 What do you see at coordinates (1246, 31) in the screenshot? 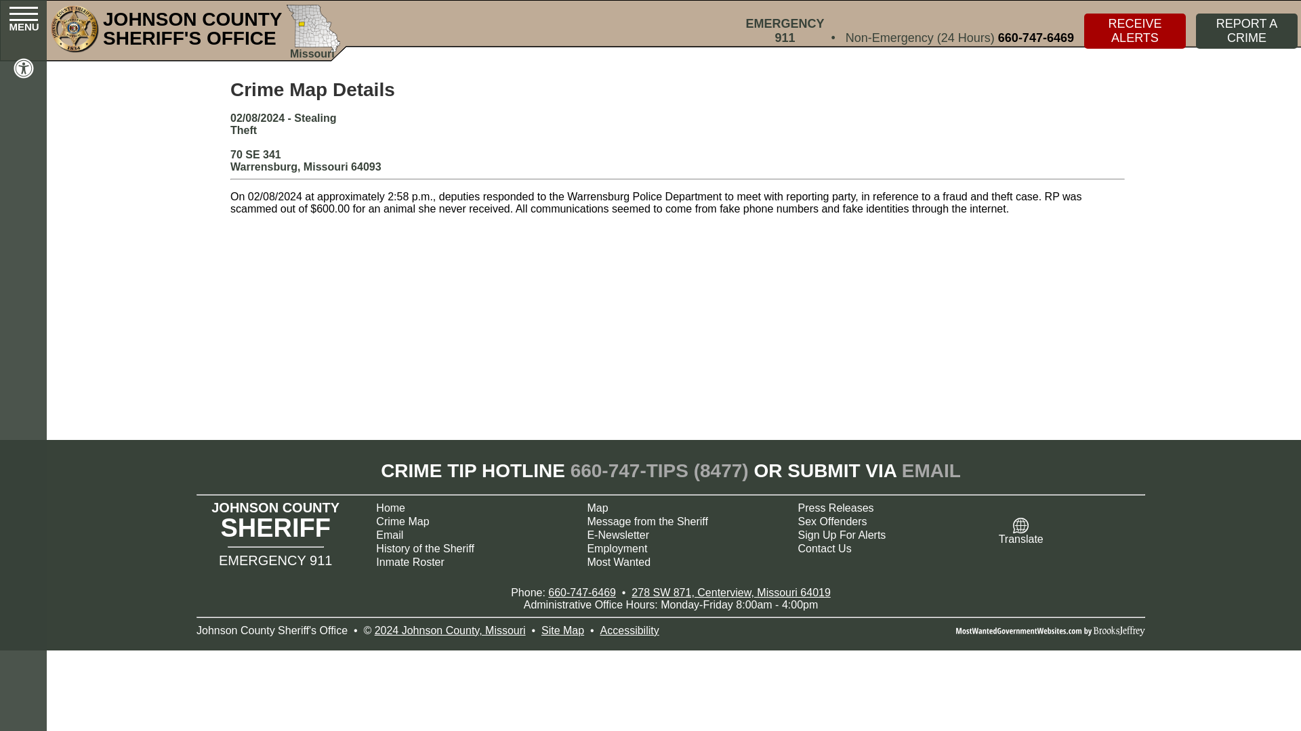
I see `REPORT A CRIME` at bounding box center [1246, 31].